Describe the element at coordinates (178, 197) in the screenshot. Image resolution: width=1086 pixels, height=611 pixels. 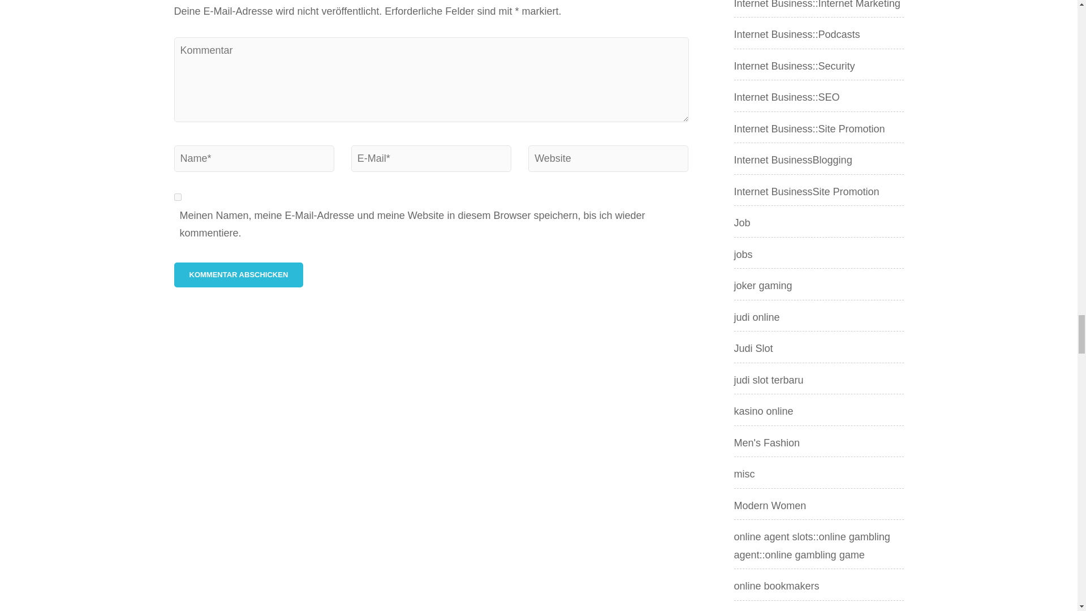
I see `yes` at that location.